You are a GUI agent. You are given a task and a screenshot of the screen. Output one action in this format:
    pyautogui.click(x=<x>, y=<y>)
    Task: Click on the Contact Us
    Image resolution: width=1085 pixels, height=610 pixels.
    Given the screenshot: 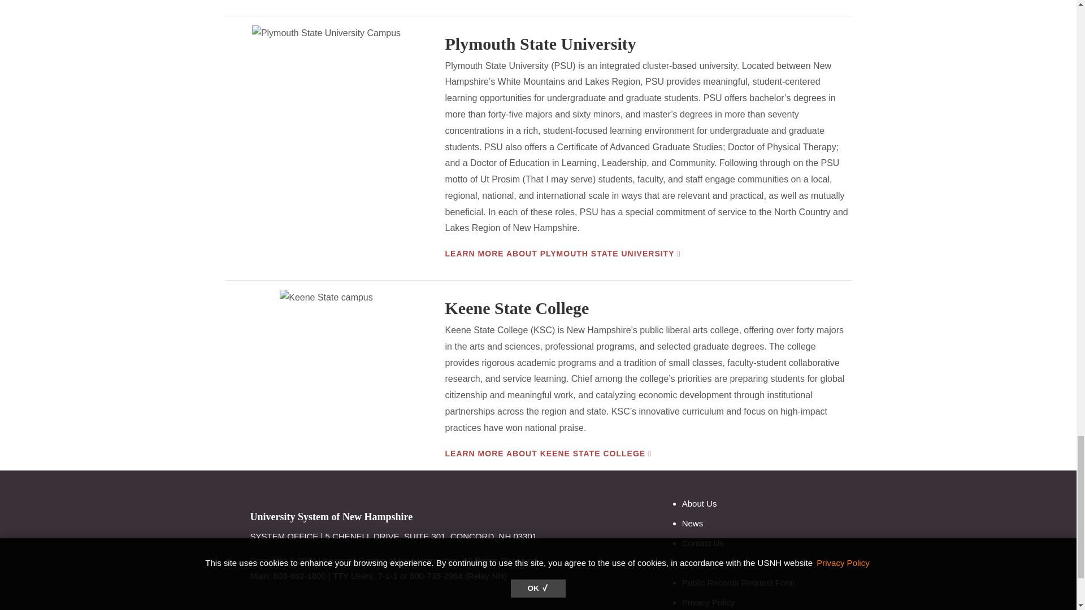 What is the action you would take?
    pyautogui.click(x=703, y=542)
    